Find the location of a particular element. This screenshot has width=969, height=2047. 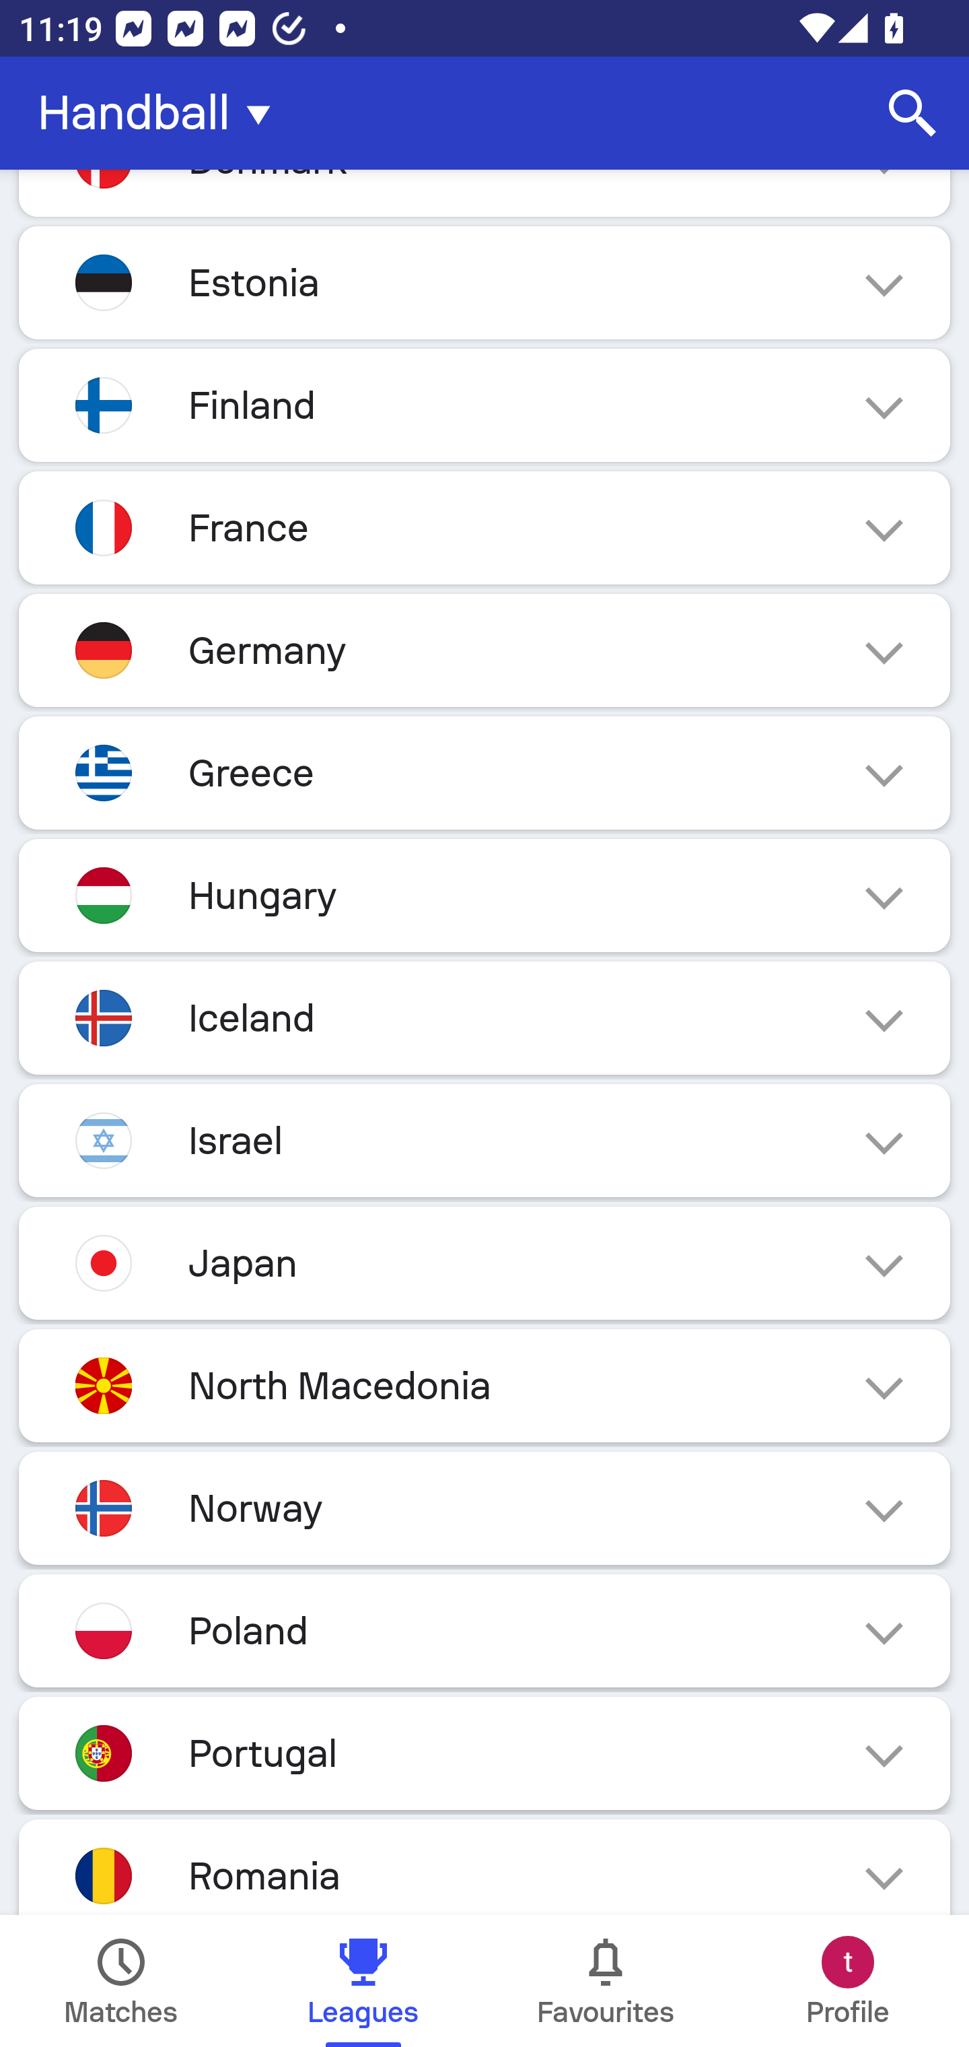

France is located at coordinates (485, 528).